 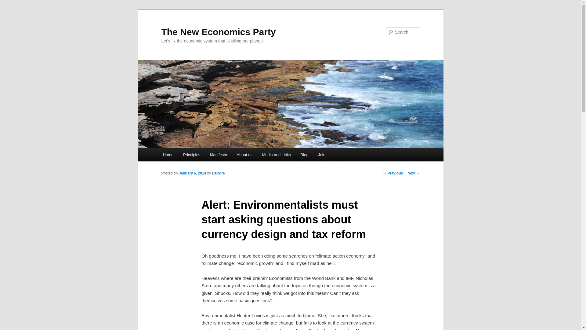 What do you see at coordinates (218, 32) in the screenshot?
I see `The New Economics Party` at bounding box center [218, 32].